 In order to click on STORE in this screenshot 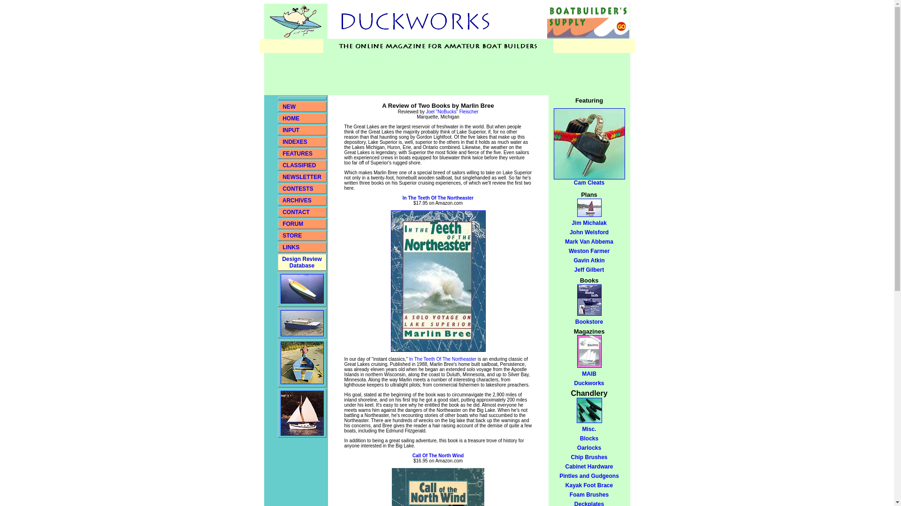, I will do `click(293, 223)`.